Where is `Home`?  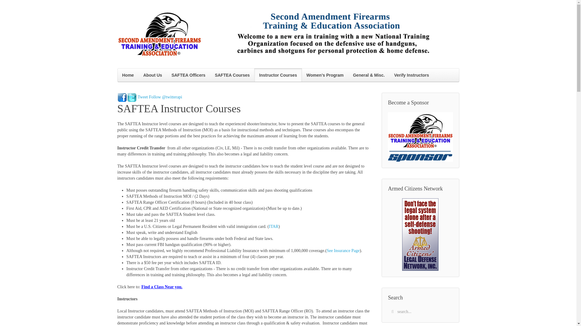 Home is located at coordinates (128, 75).